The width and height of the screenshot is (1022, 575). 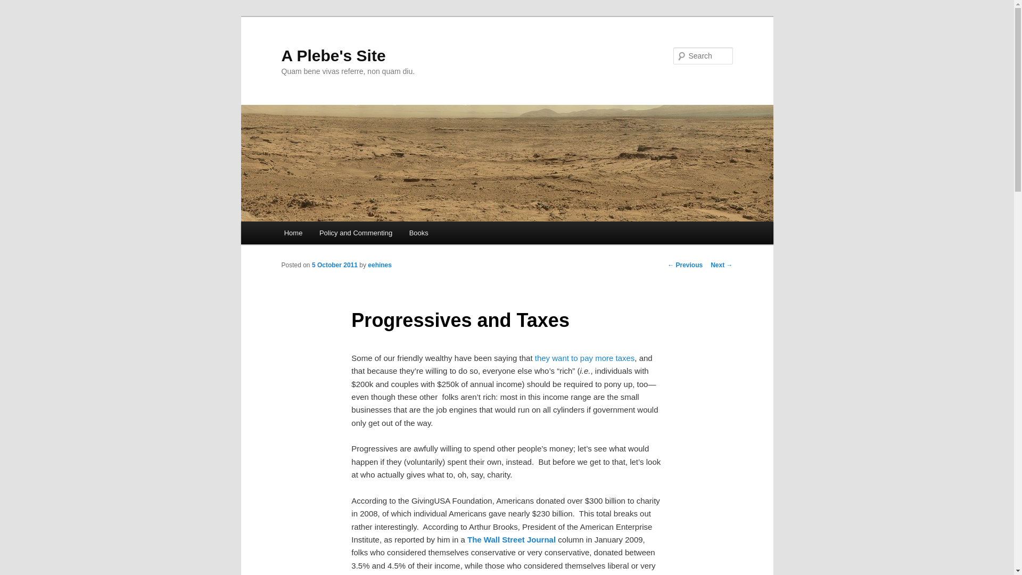 I want to click on they want to pay more taxes, so click(x=584, y=358).